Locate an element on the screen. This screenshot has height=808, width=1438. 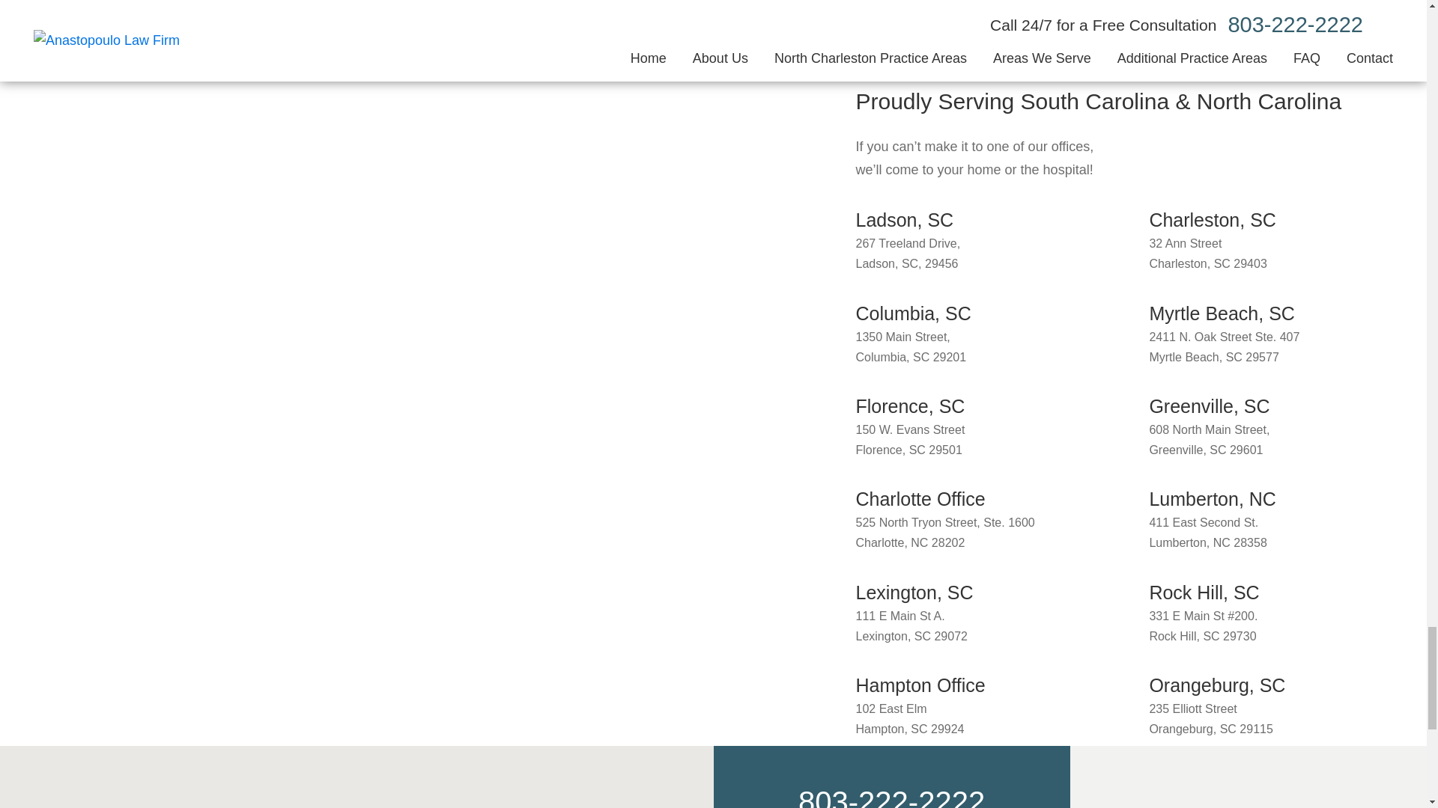
Locations is located at coordinates (34, 7).